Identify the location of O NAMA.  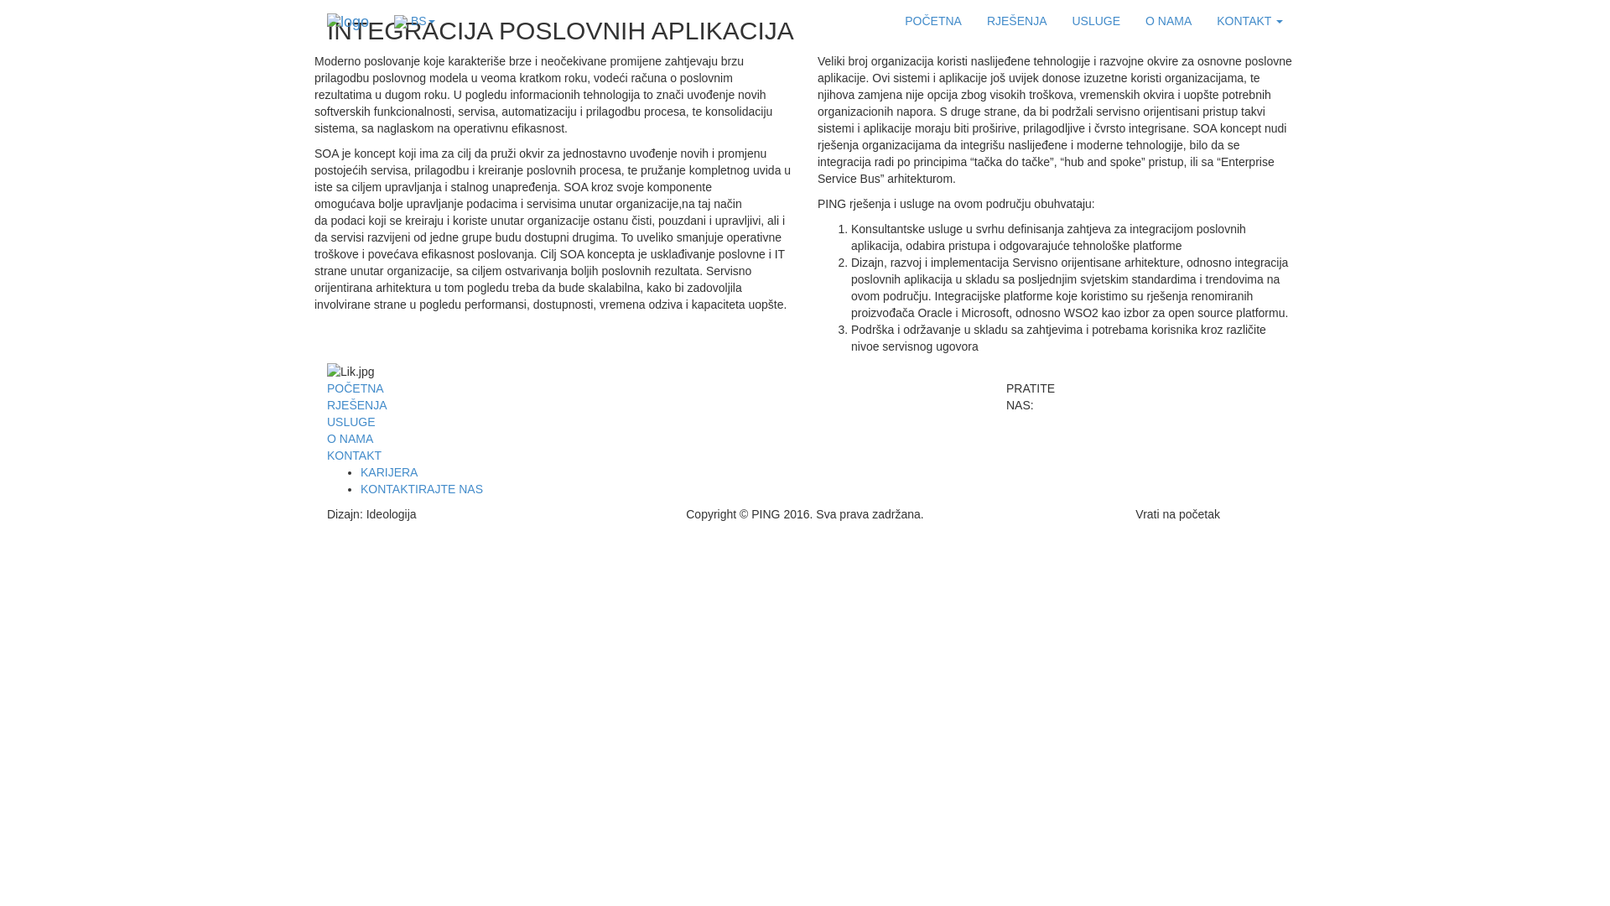
(351, 439).